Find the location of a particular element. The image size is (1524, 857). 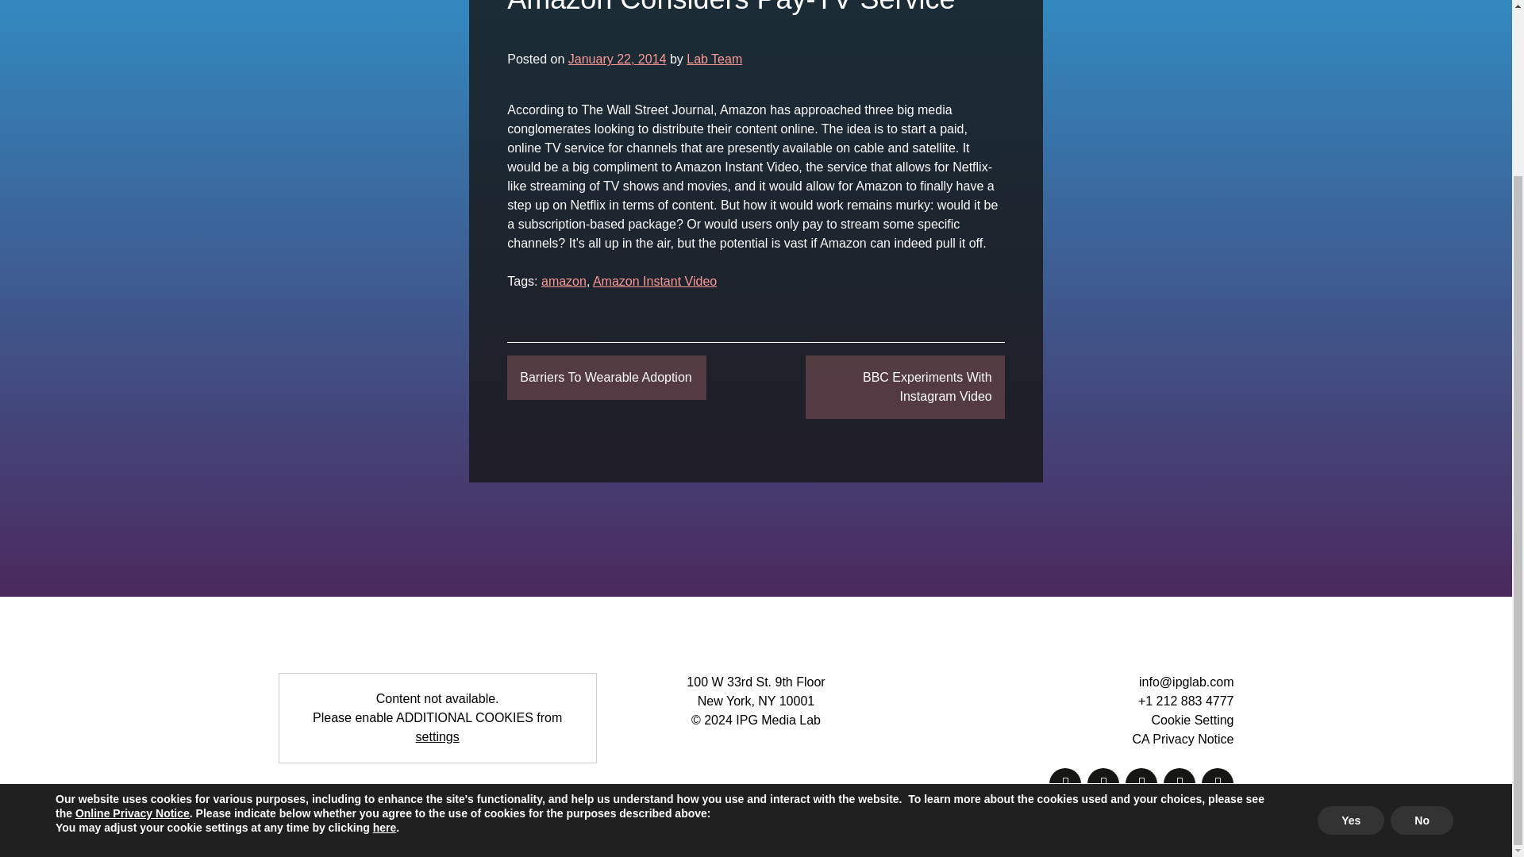

Twitter is located at coordinates (1141, 783).